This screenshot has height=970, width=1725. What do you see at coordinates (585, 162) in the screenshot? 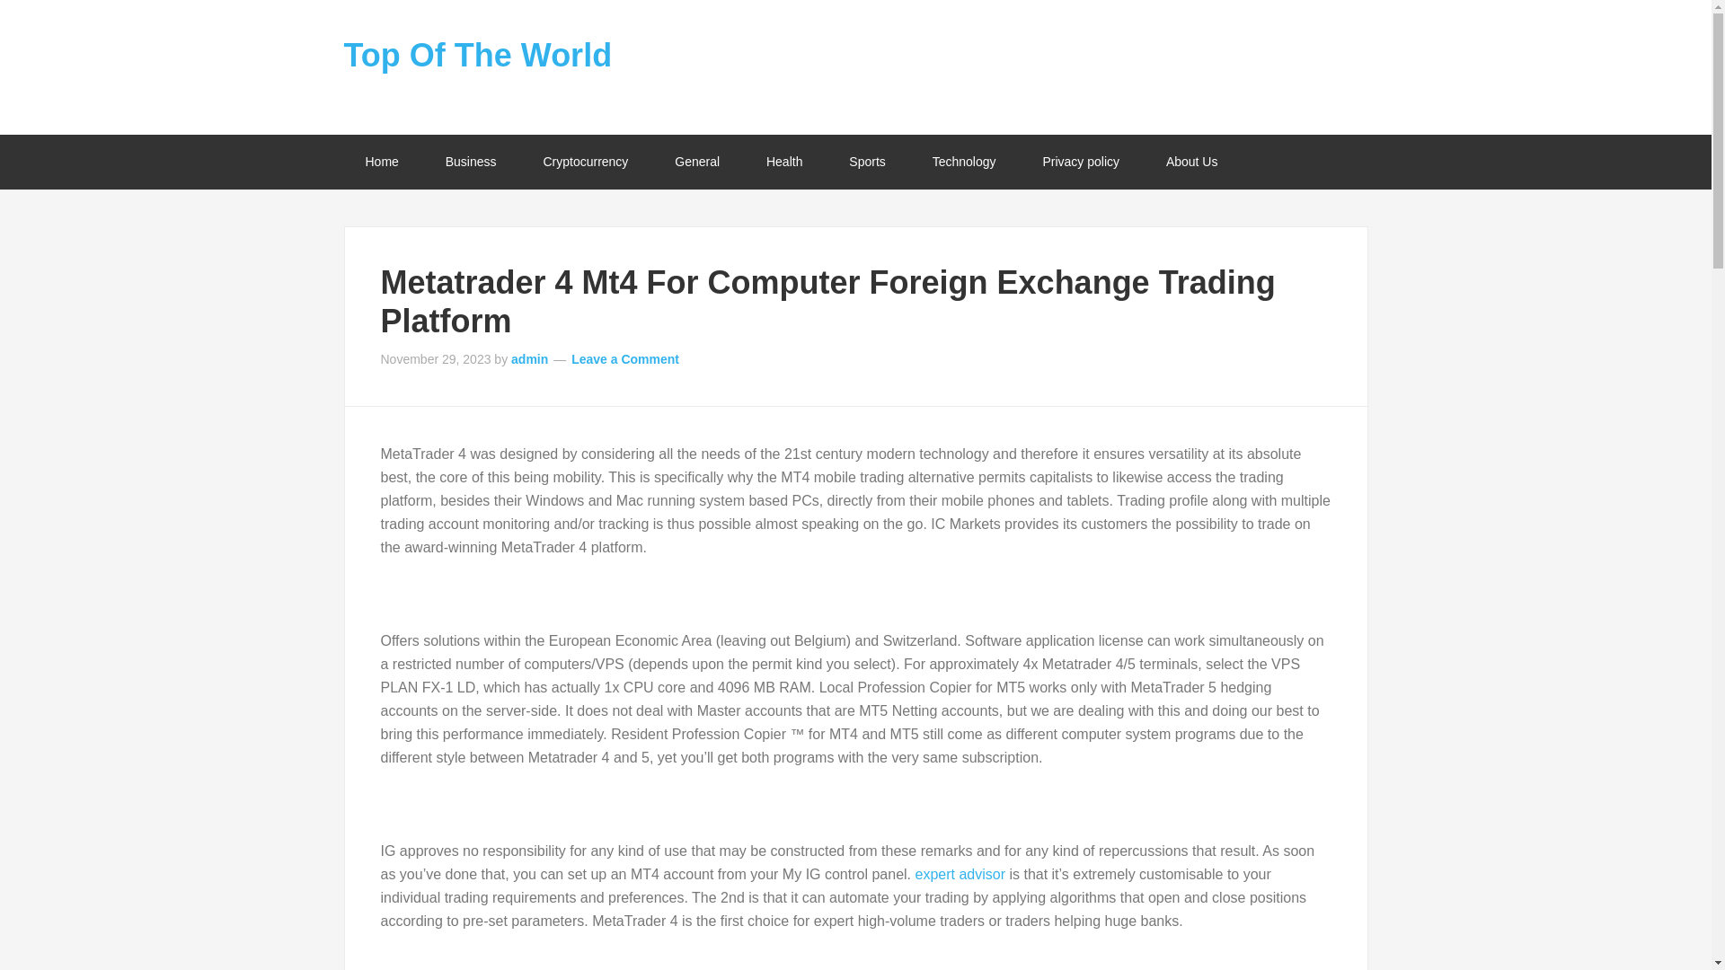
I see `Cryptocurrency` at bounding box center [585, 162].